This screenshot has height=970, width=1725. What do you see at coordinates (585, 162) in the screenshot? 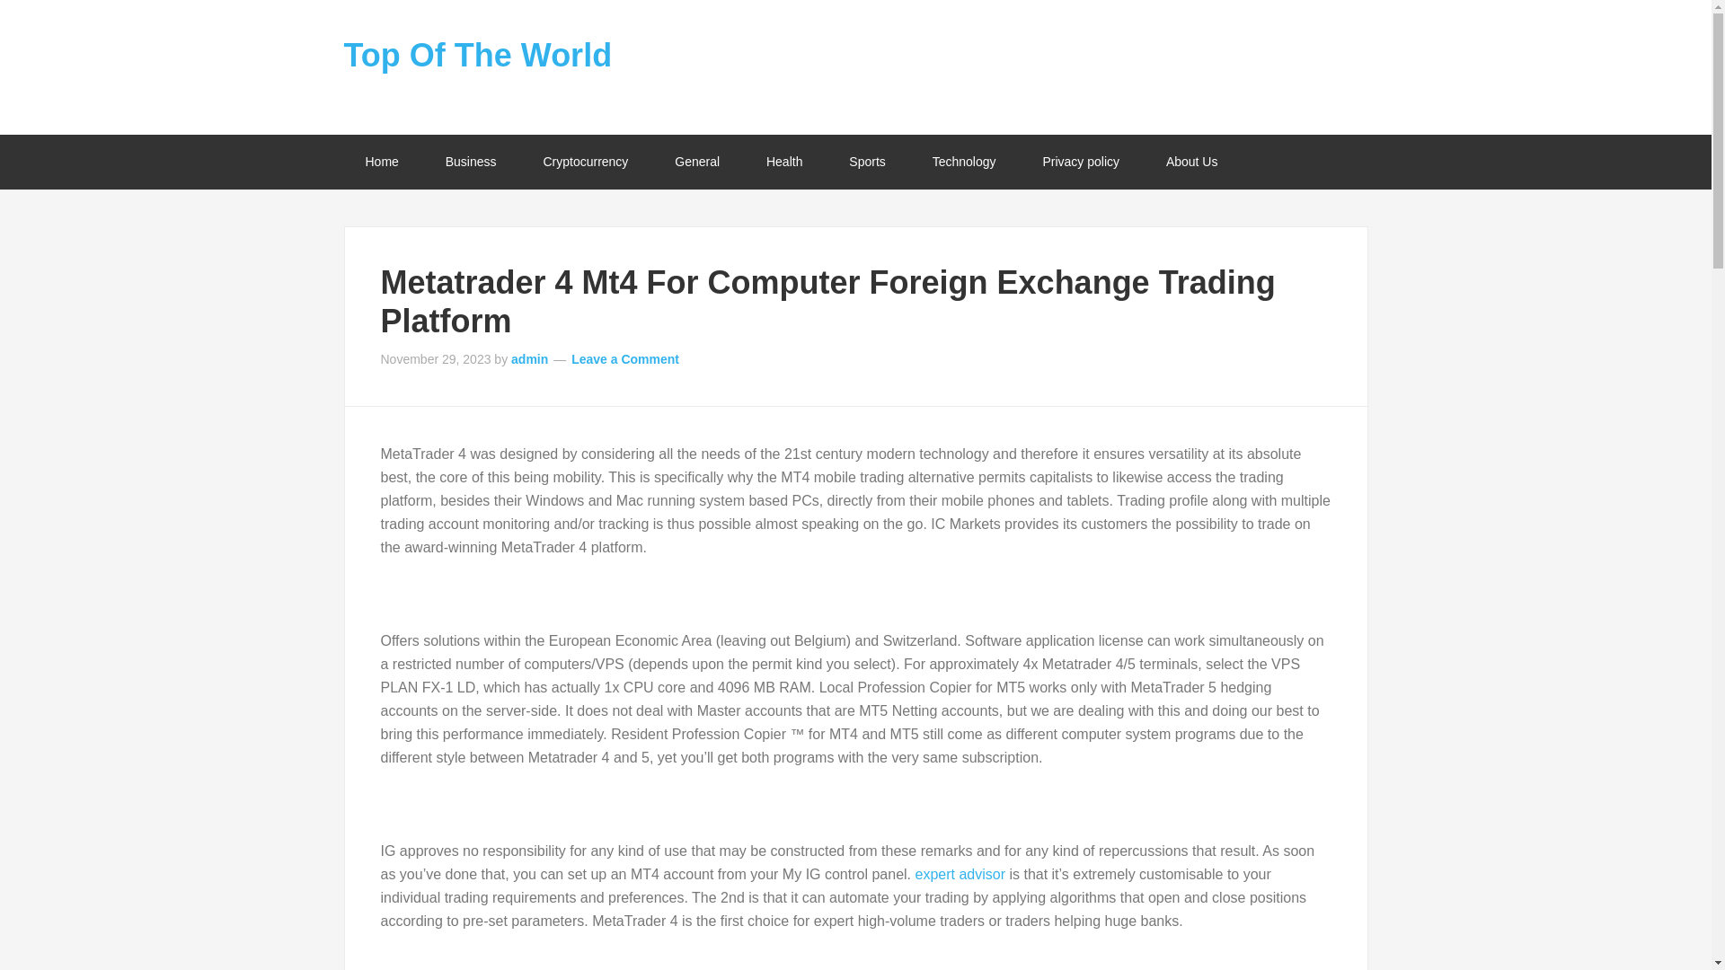
I see `Cryptocurrency` at bounding box center [585, 162].